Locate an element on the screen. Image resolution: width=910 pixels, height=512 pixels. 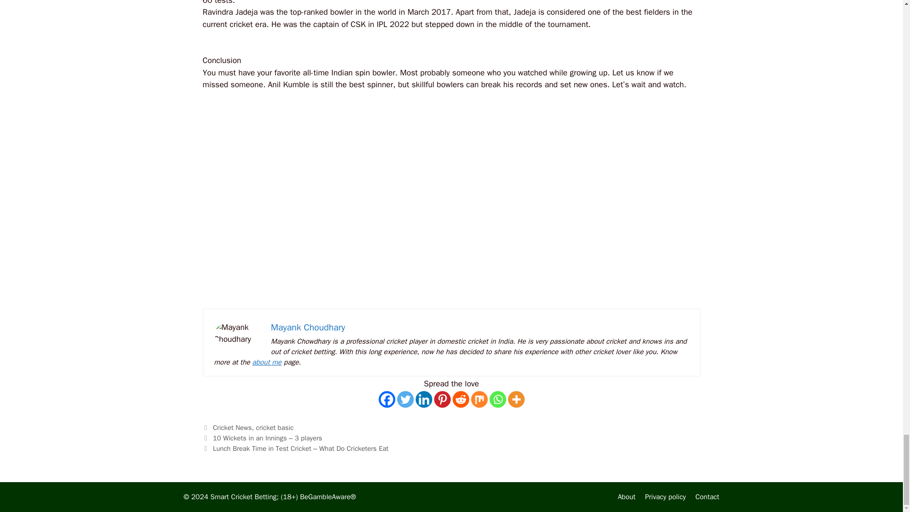
Whatsapp is located at coordinates (498, 399).